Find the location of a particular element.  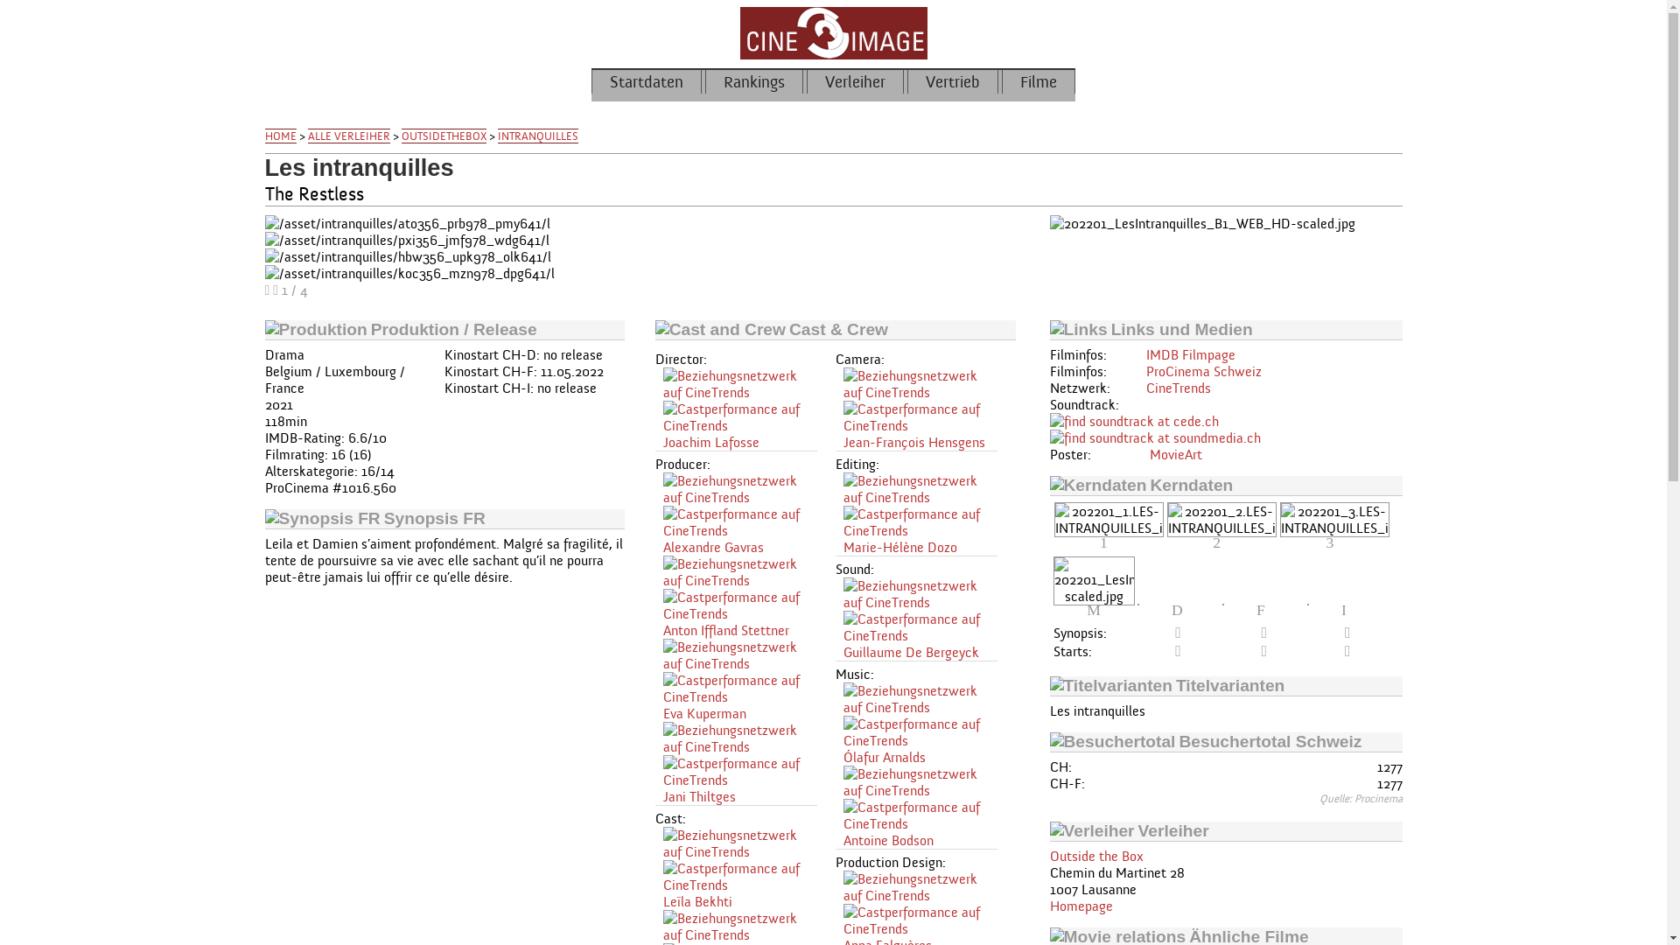

Castperformance auf CineTrends is located at coordinates (920, 732).